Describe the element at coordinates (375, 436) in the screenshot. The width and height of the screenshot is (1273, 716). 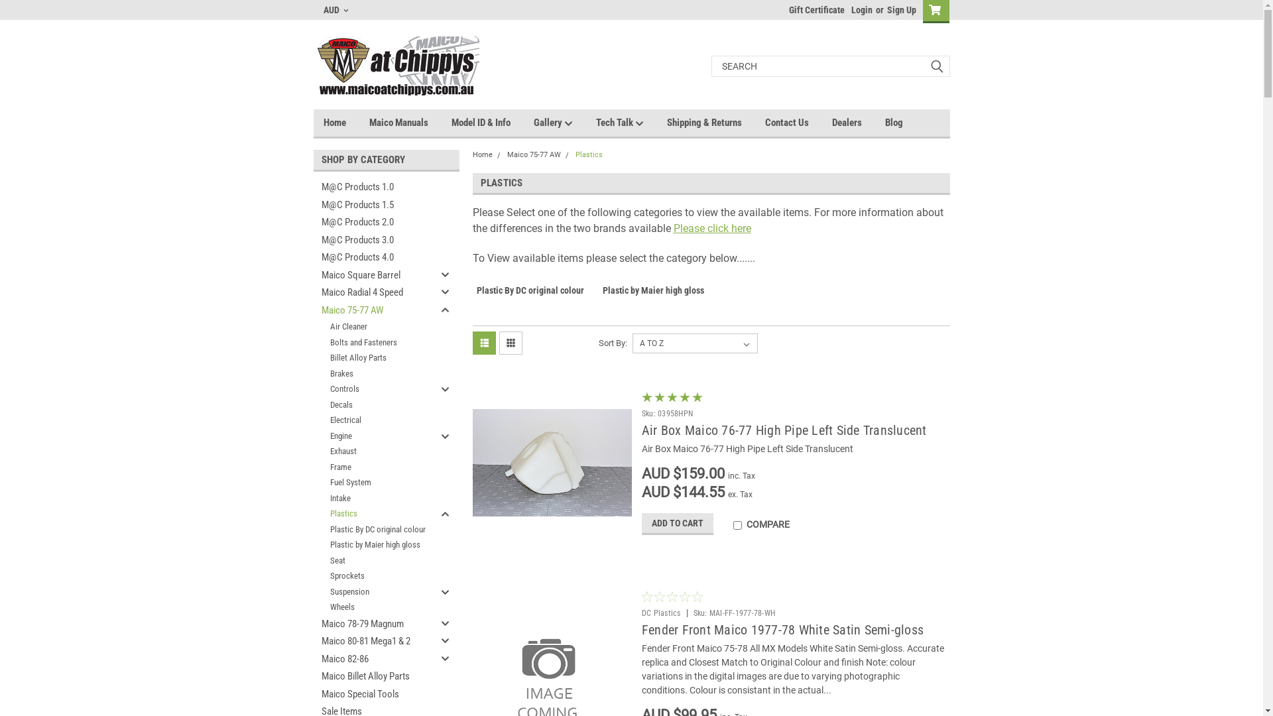
I see `Engine` at that location.